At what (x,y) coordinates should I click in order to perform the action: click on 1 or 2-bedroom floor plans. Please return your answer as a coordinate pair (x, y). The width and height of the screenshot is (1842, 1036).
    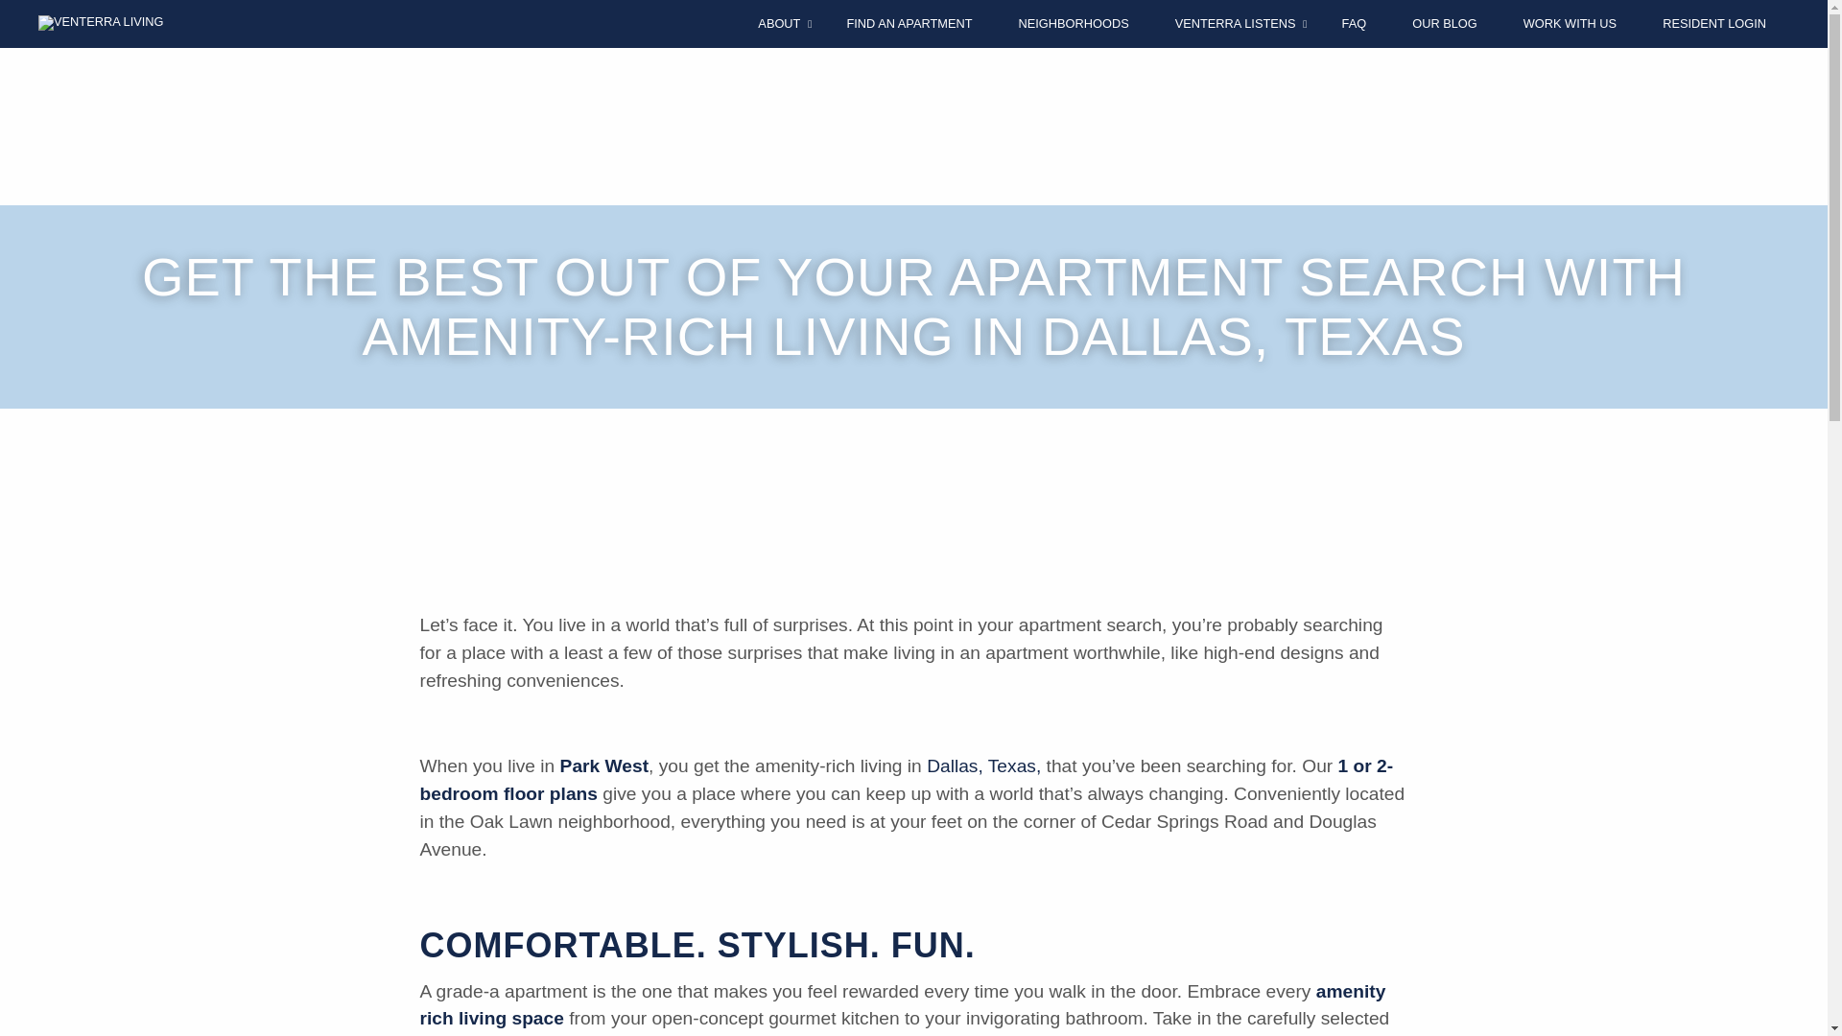
    Looking at the image, I should click on (907, 780).